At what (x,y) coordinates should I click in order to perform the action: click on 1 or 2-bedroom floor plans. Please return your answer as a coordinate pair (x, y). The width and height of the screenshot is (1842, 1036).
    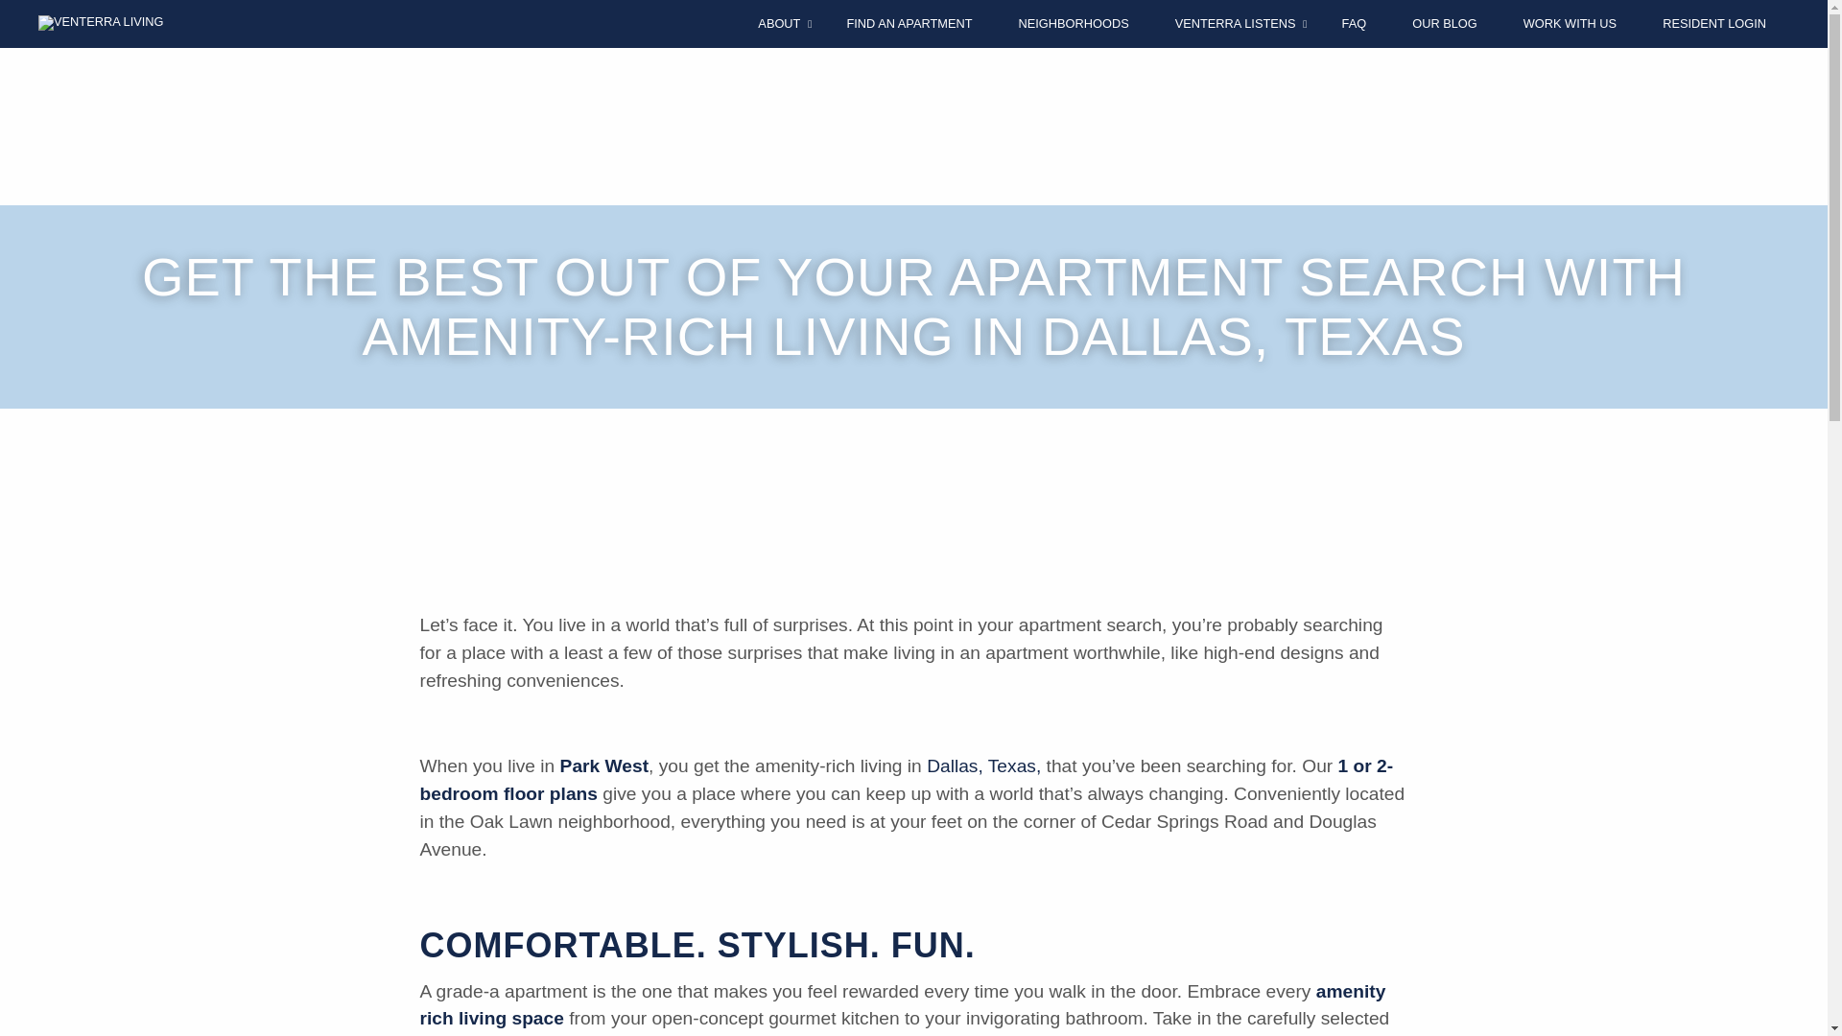
    Looking at the image, I should click on (907, 780).